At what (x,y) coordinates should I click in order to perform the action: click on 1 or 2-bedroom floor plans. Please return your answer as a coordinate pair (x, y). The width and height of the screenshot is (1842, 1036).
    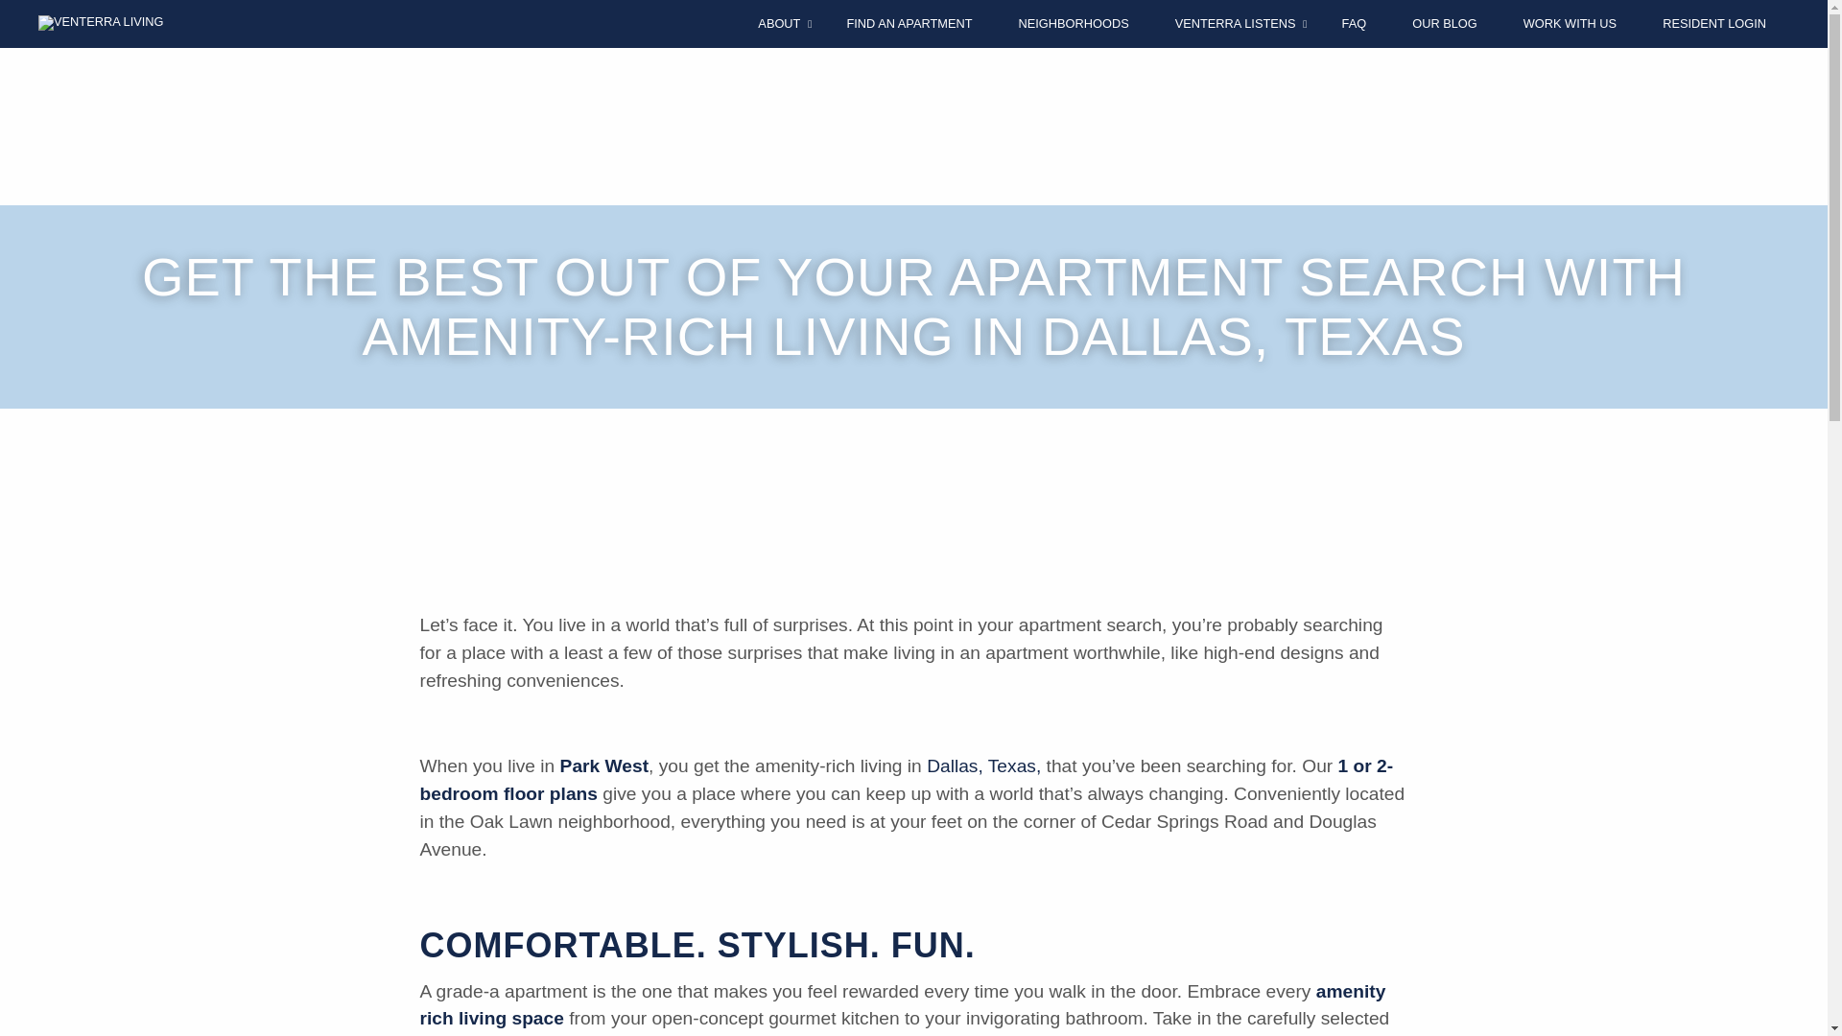
    Looking at the image, I should click on (907, 780).